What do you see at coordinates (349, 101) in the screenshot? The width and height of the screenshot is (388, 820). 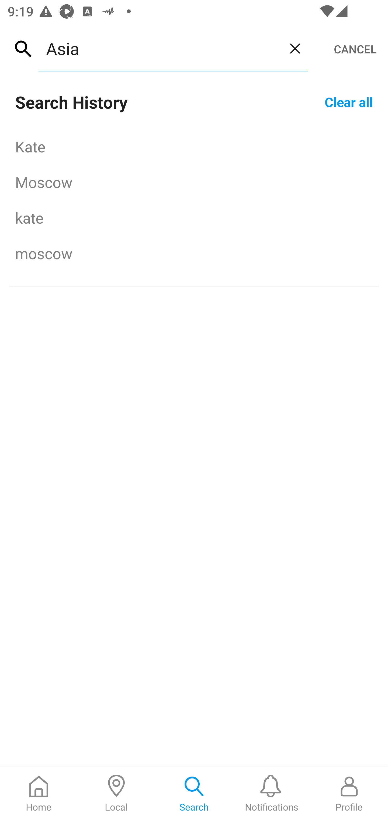 I see `Clear all` at bounding box center [349, 101].